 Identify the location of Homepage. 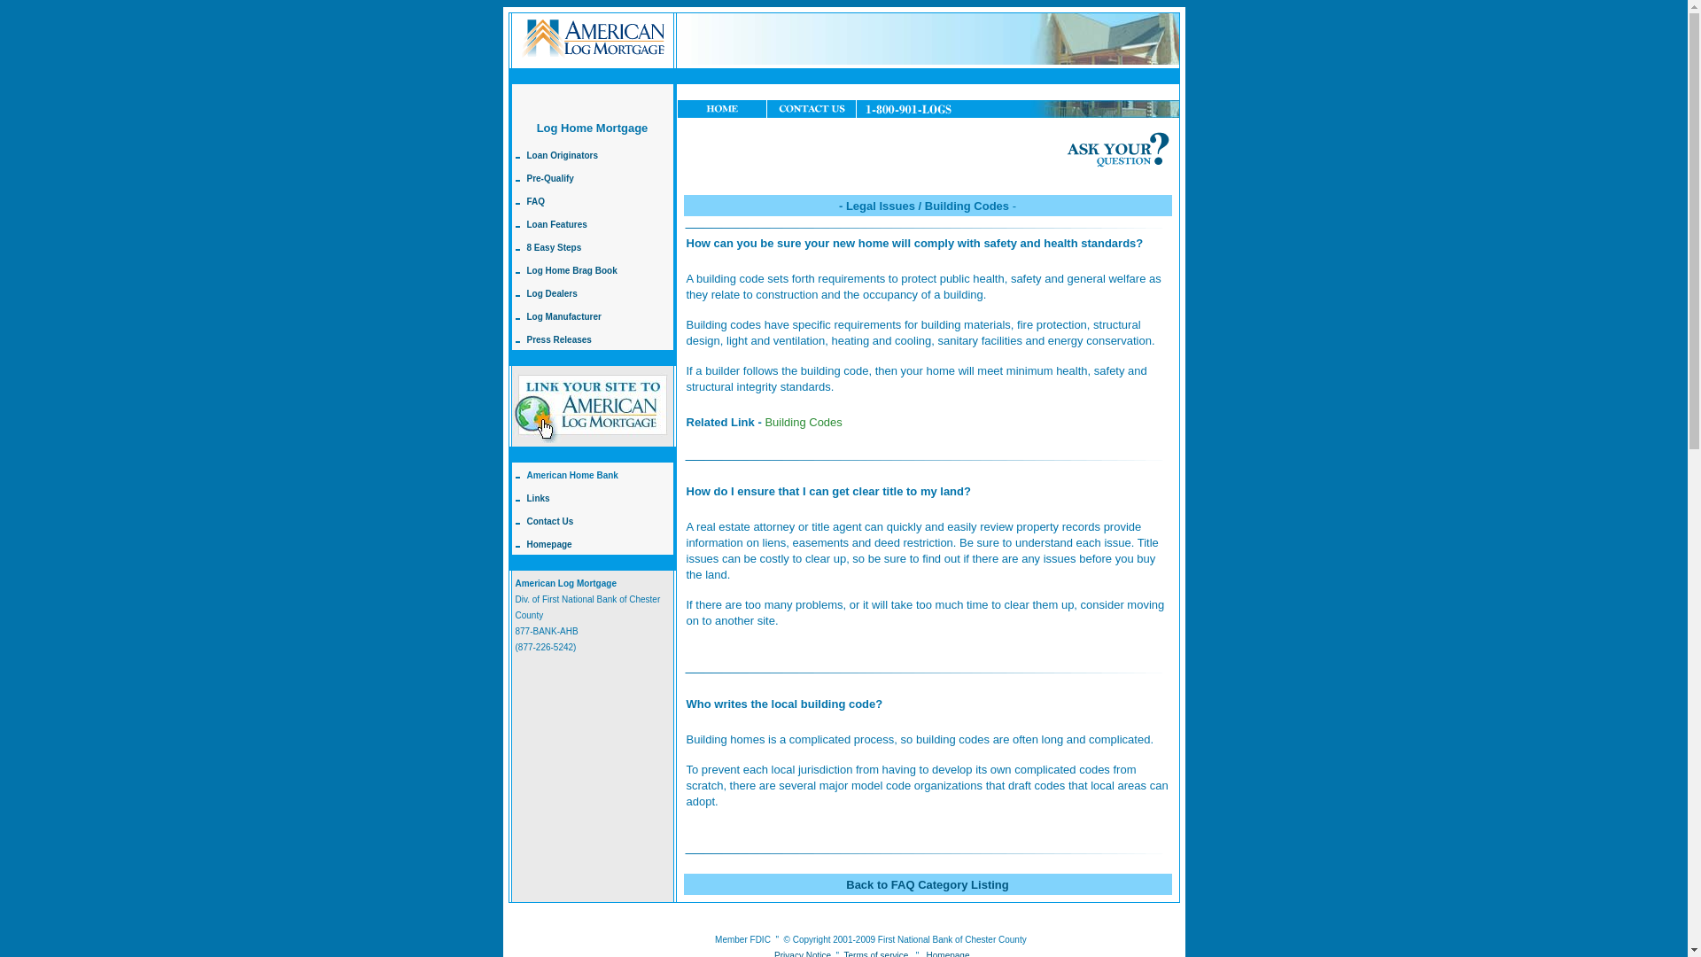
(548, 542).